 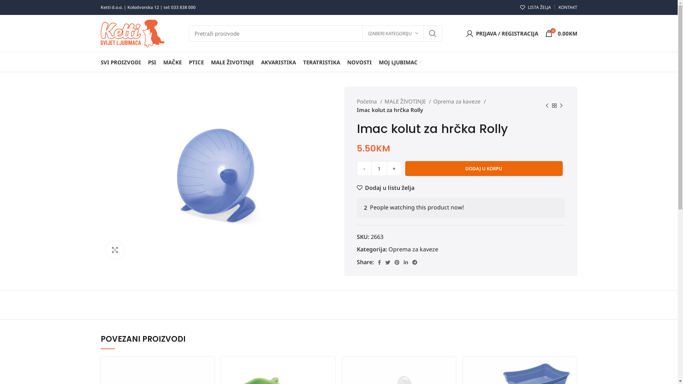 I want to click on rolly_10-500x500, so click(x=217, y=175).